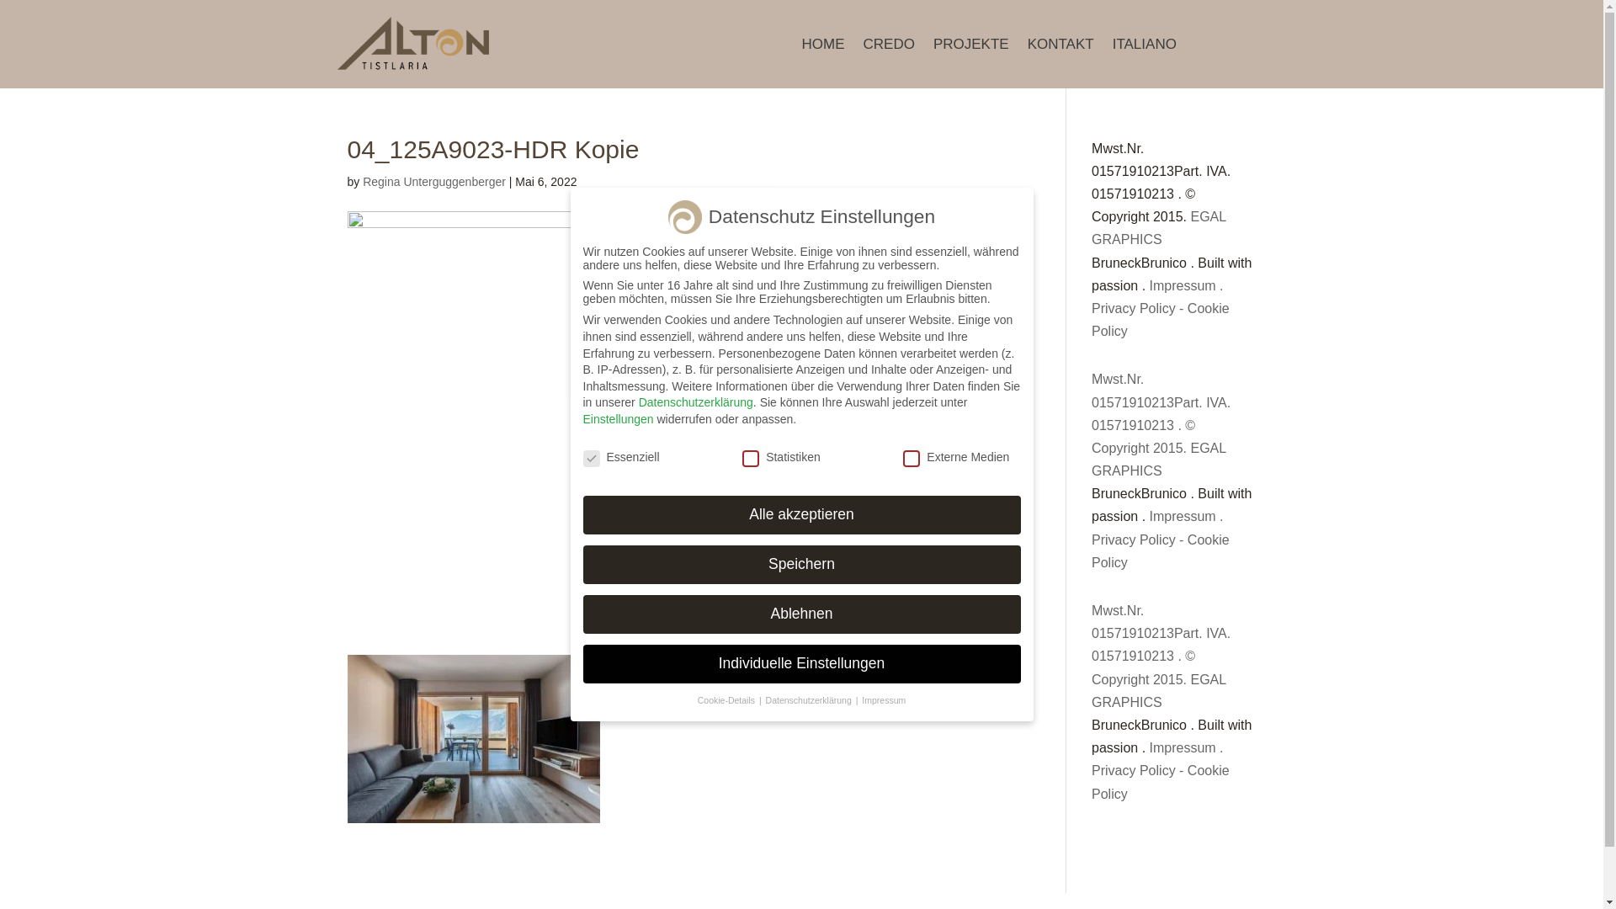  I want to click on Alton Logo CMYK 2015_250px, so click(413, 44).